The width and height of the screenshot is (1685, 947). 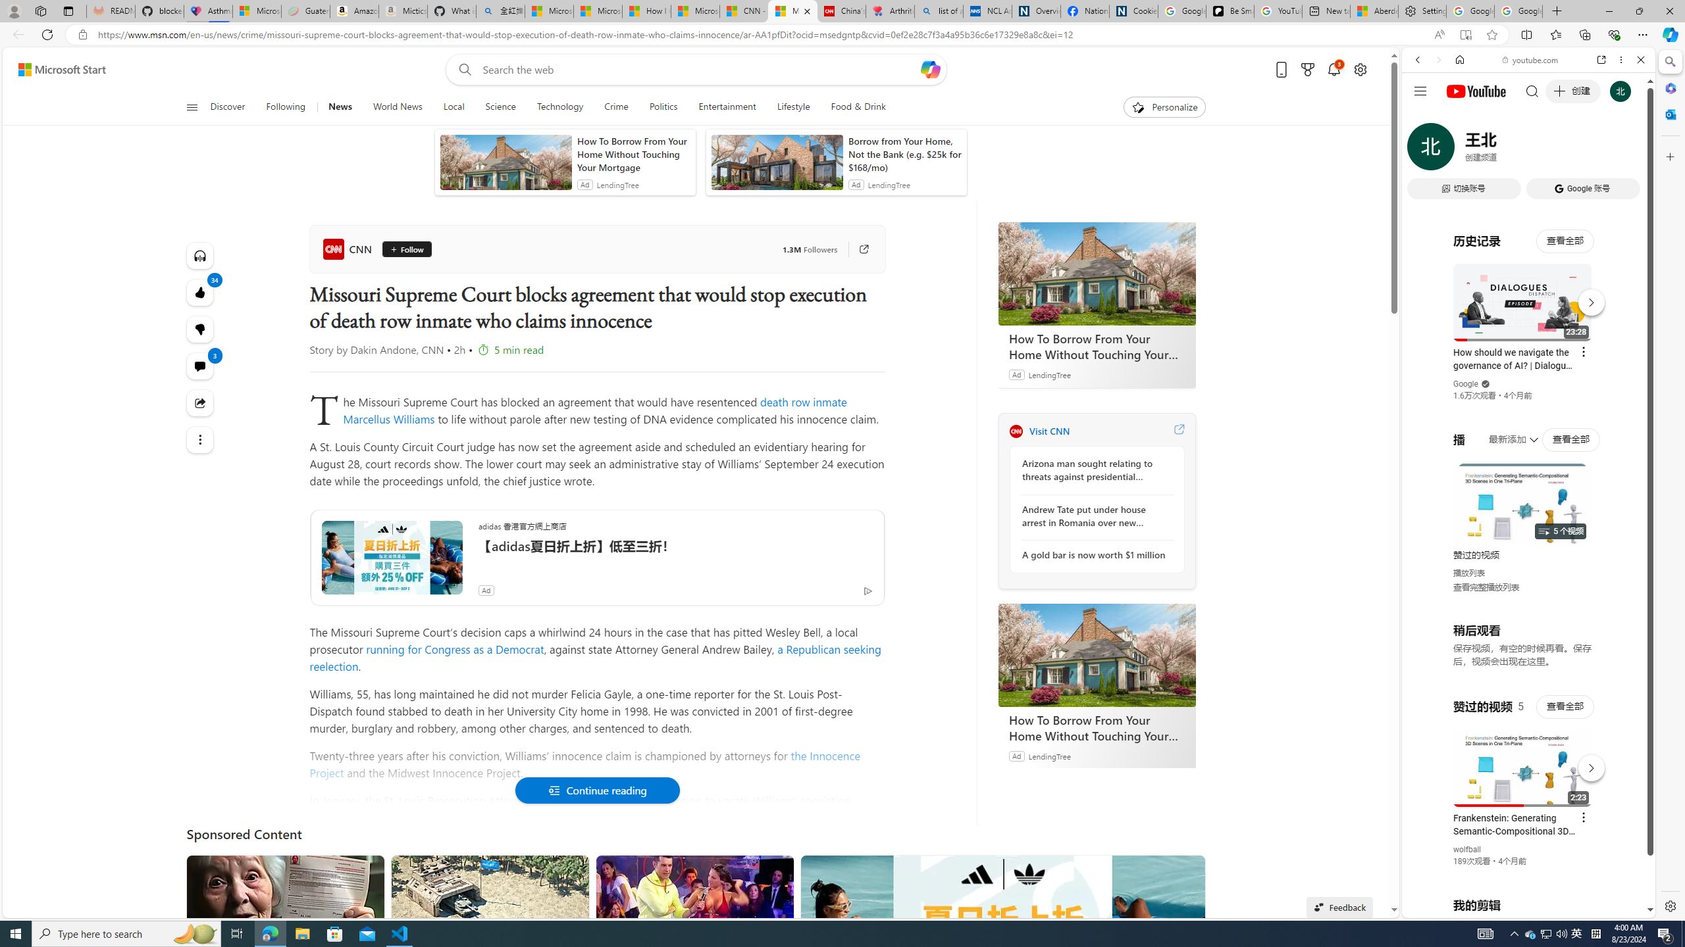 What do you see at coordinates (929, 69) in the screenshot?
I see `Open Copilot` at bounding box center [929, 69].